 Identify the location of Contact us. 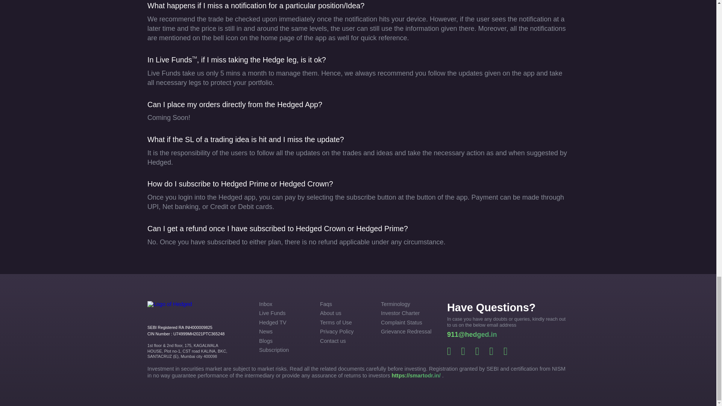
(347, 341).